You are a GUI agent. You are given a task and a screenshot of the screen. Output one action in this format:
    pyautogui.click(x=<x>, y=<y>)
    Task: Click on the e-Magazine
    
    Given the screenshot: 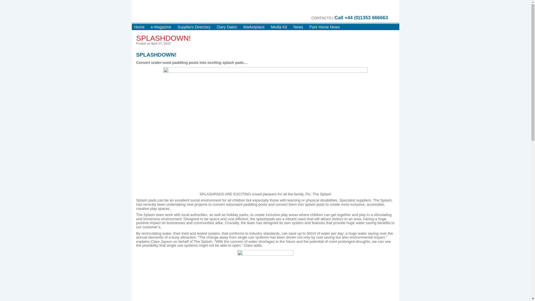 What is the action you would take?
    pyautogui.click(x=161, y=28)
    